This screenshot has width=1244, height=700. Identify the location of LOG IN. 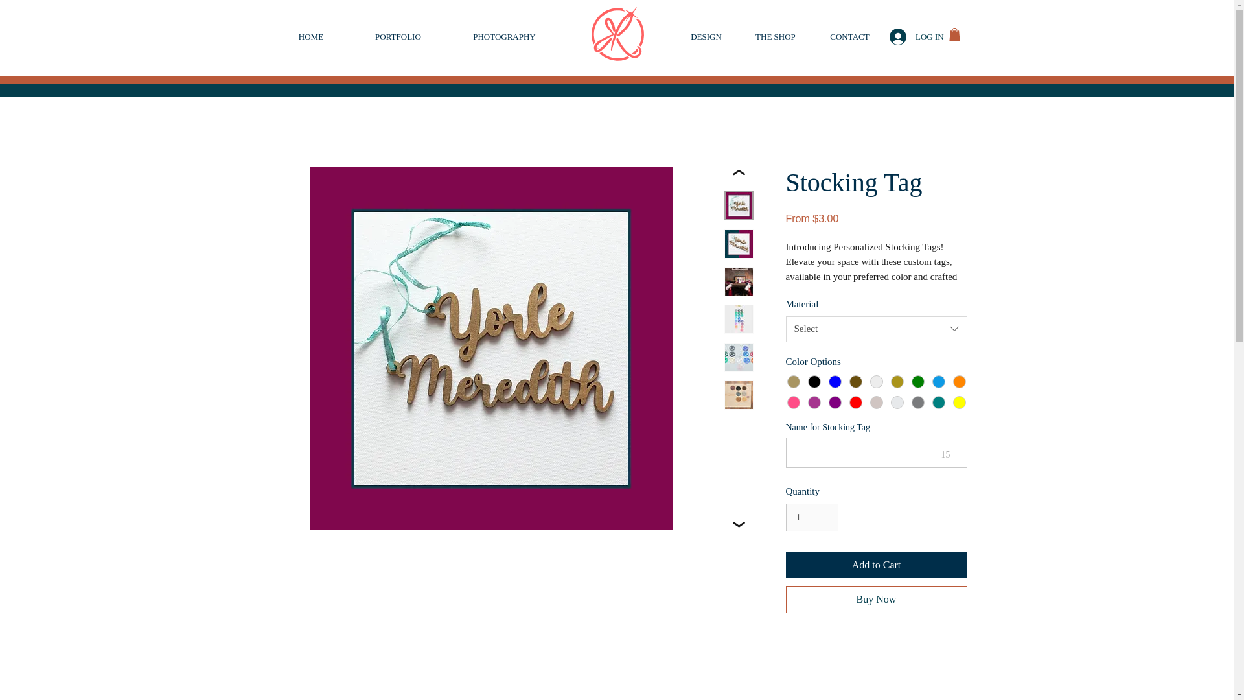
(906, 36).